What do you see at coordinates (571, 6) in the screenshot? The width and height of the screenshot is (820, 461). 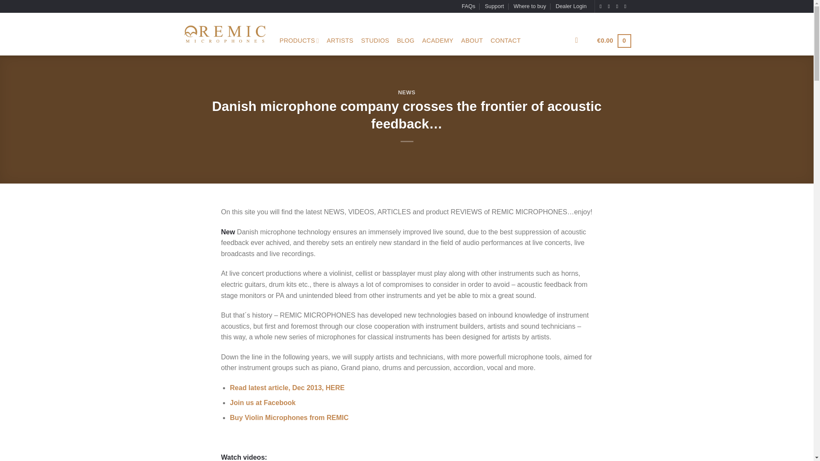 I see `Dealer Login` at bounding box center [571, 6].